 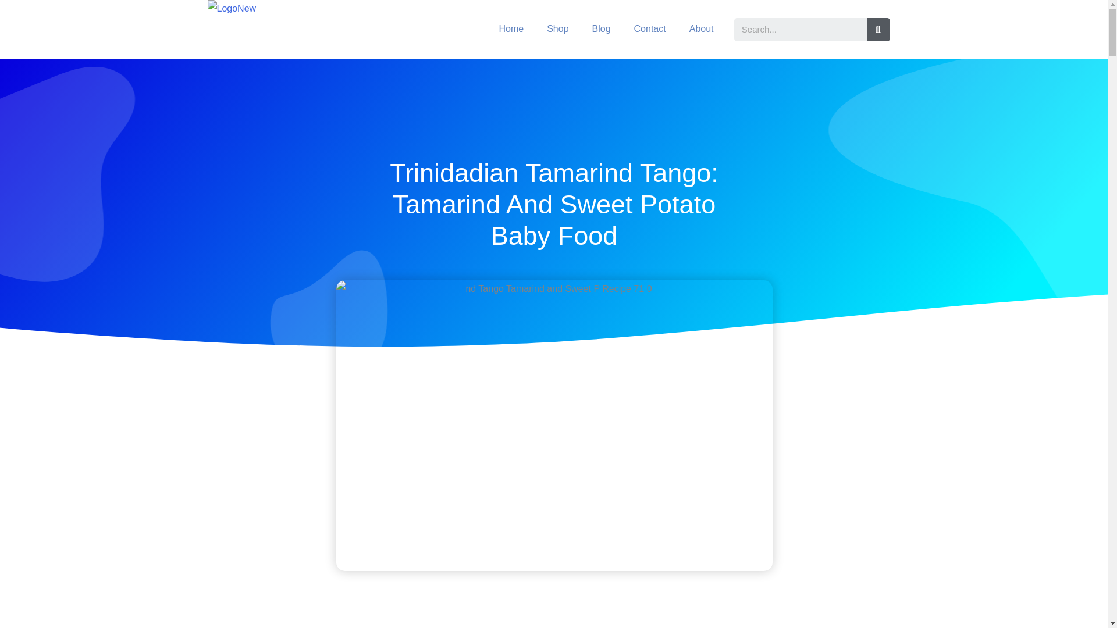 I want to click on Shop, so click(x=557, y=29).